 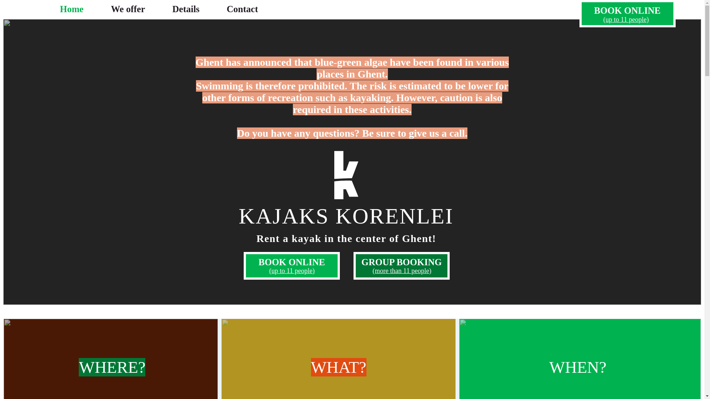 I want to click on BOOK ONLINE, so click(x=627, y=10).